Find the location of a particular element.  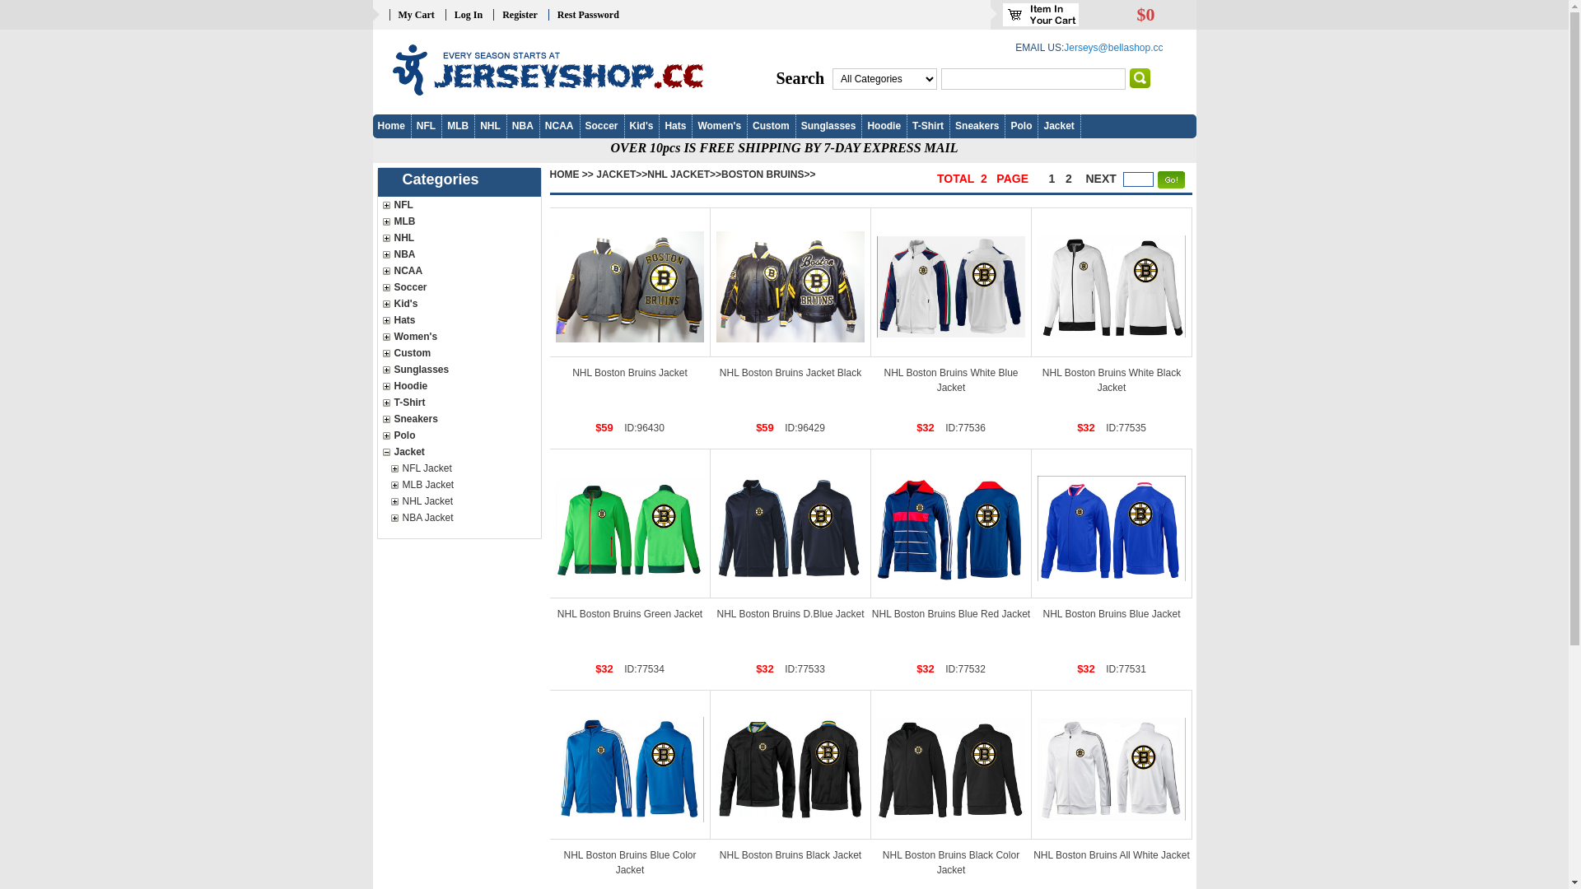

$0 is located at coordinates (1145, 17).